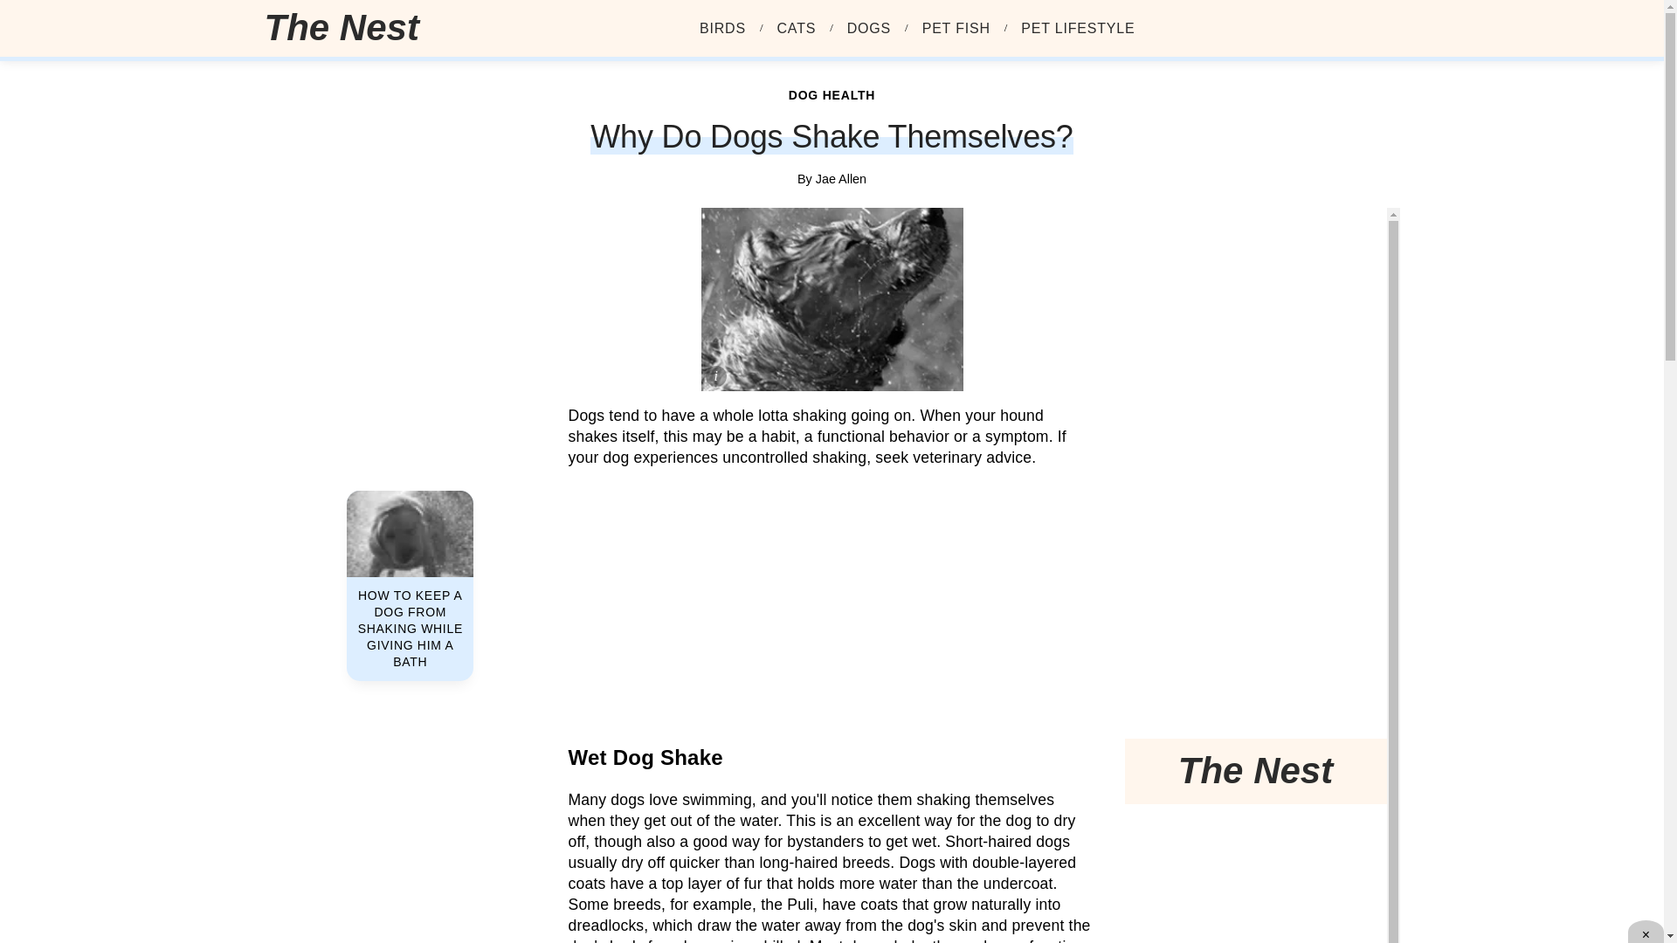 Image resolution: width=1677 pixels, height=943 pixels. What do you see at coordinates (341, 28) in the screenshot?
I see `The Nest` at bounding box center [341, 28].